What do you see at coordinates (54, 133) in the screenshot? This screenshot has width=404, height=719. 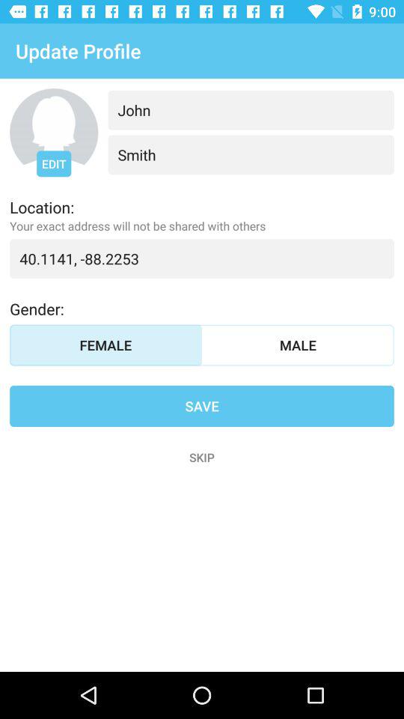 I see `edit profile picture` at bounding box center [54, 133].